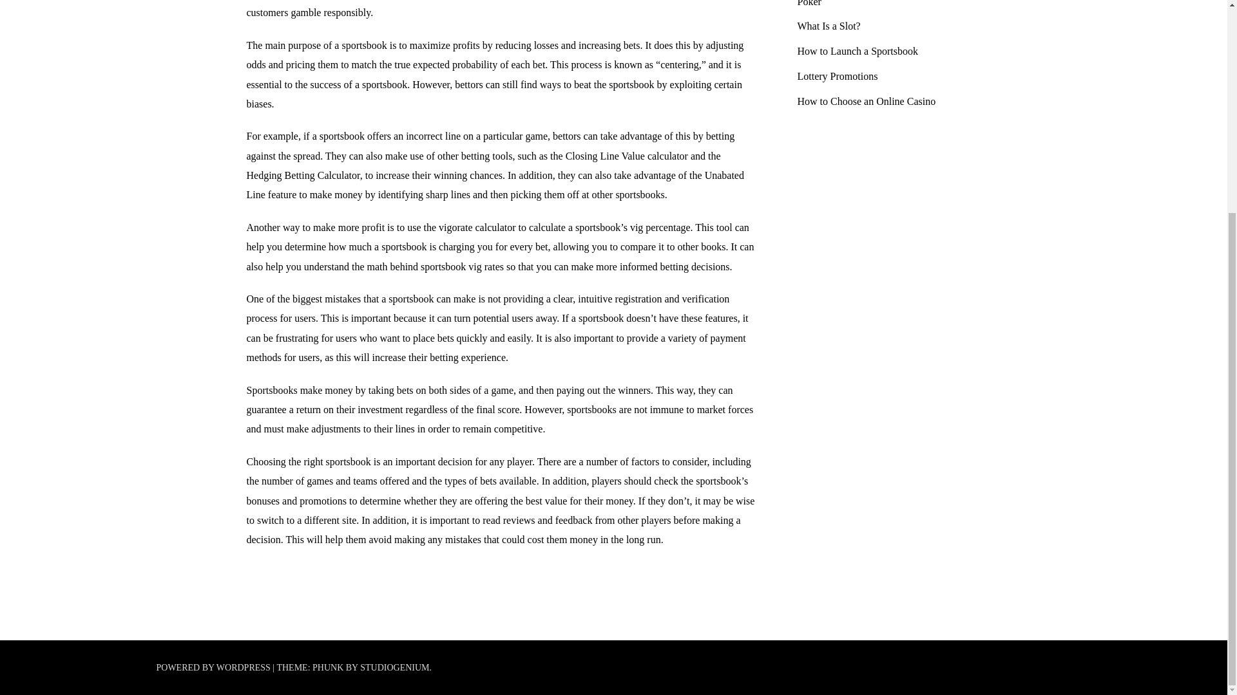 The width and height of the screenshot is (1237, 695). Describe the element at coordinates (214, 668) in the screenshot. I see `POWERED BY WORDPRESS` at that location.